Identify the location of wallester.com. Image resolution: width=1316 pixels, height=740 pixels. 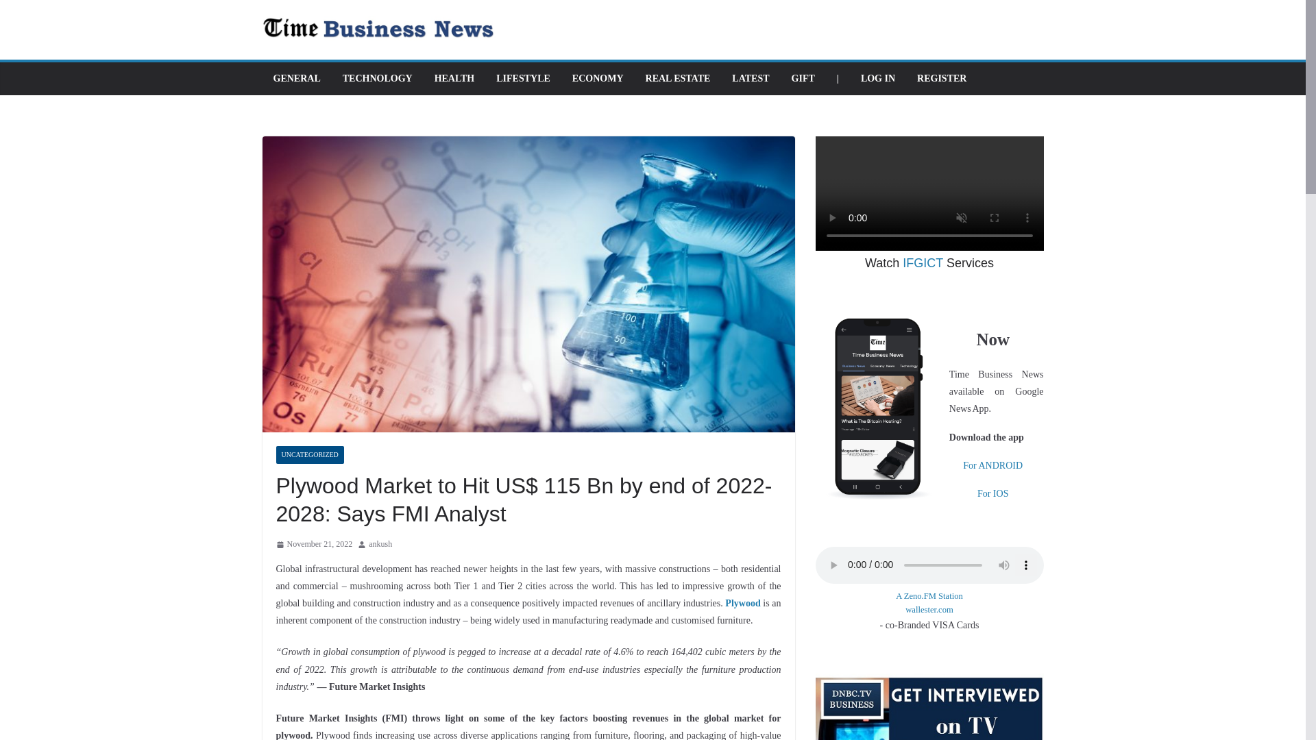
(929, 610).